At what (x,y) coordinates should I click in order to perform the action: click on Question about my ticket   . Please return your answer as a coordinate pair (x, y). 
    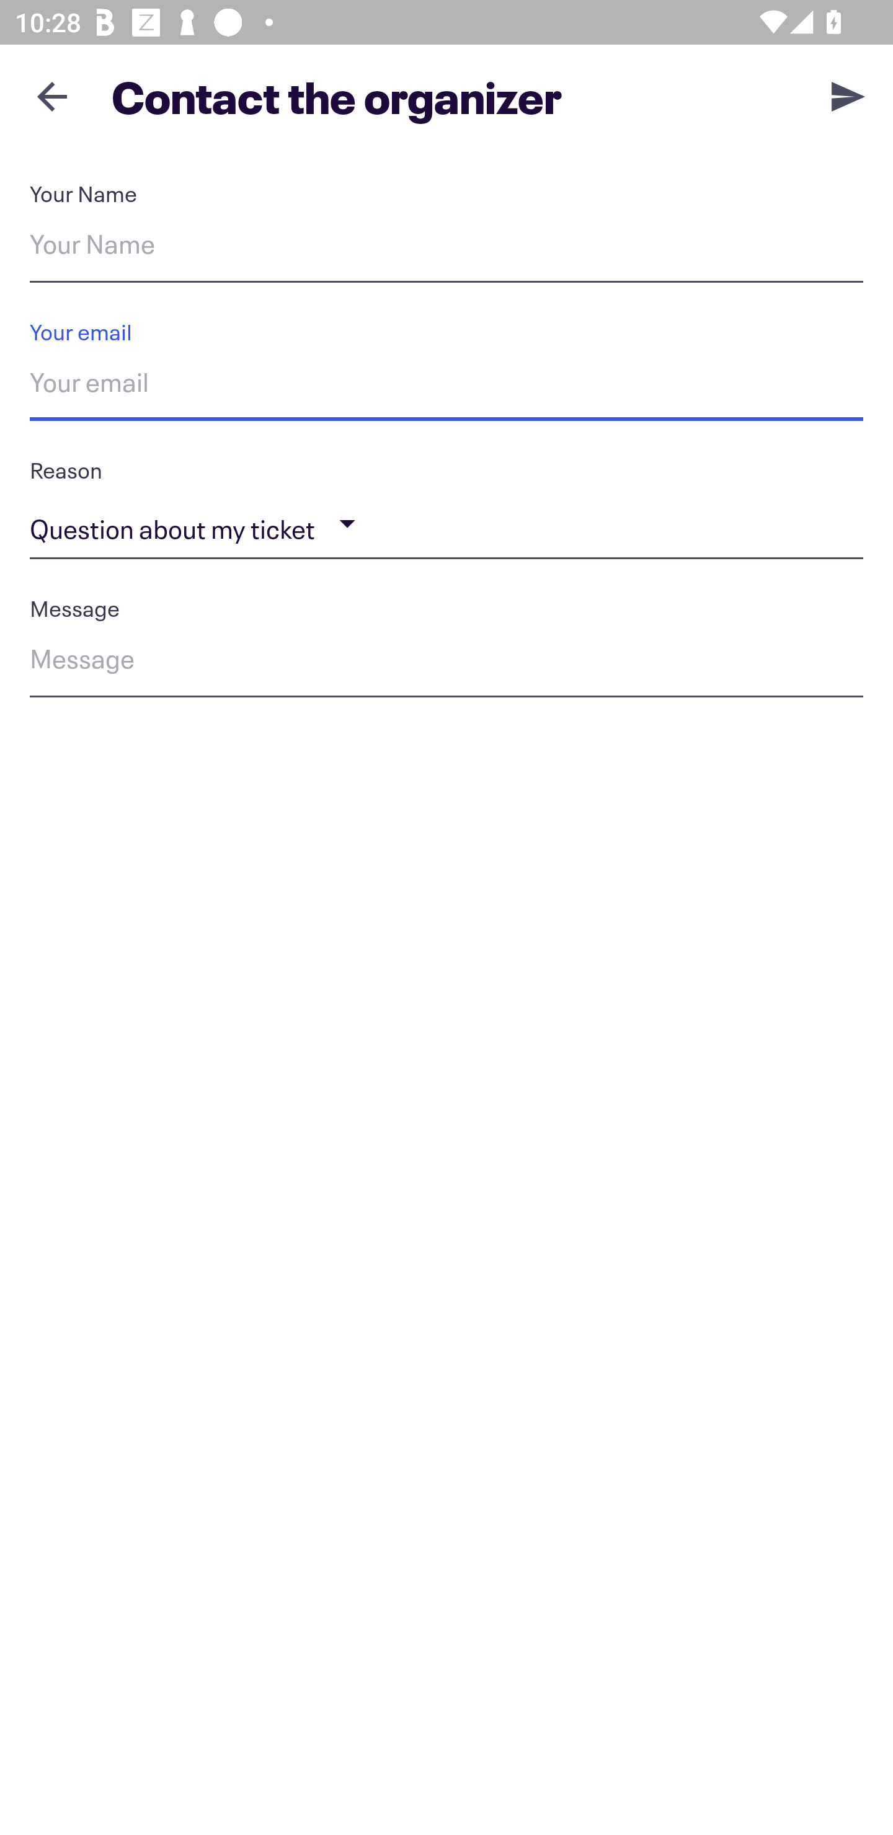
    Looking at the image, I should click on (446, 524).